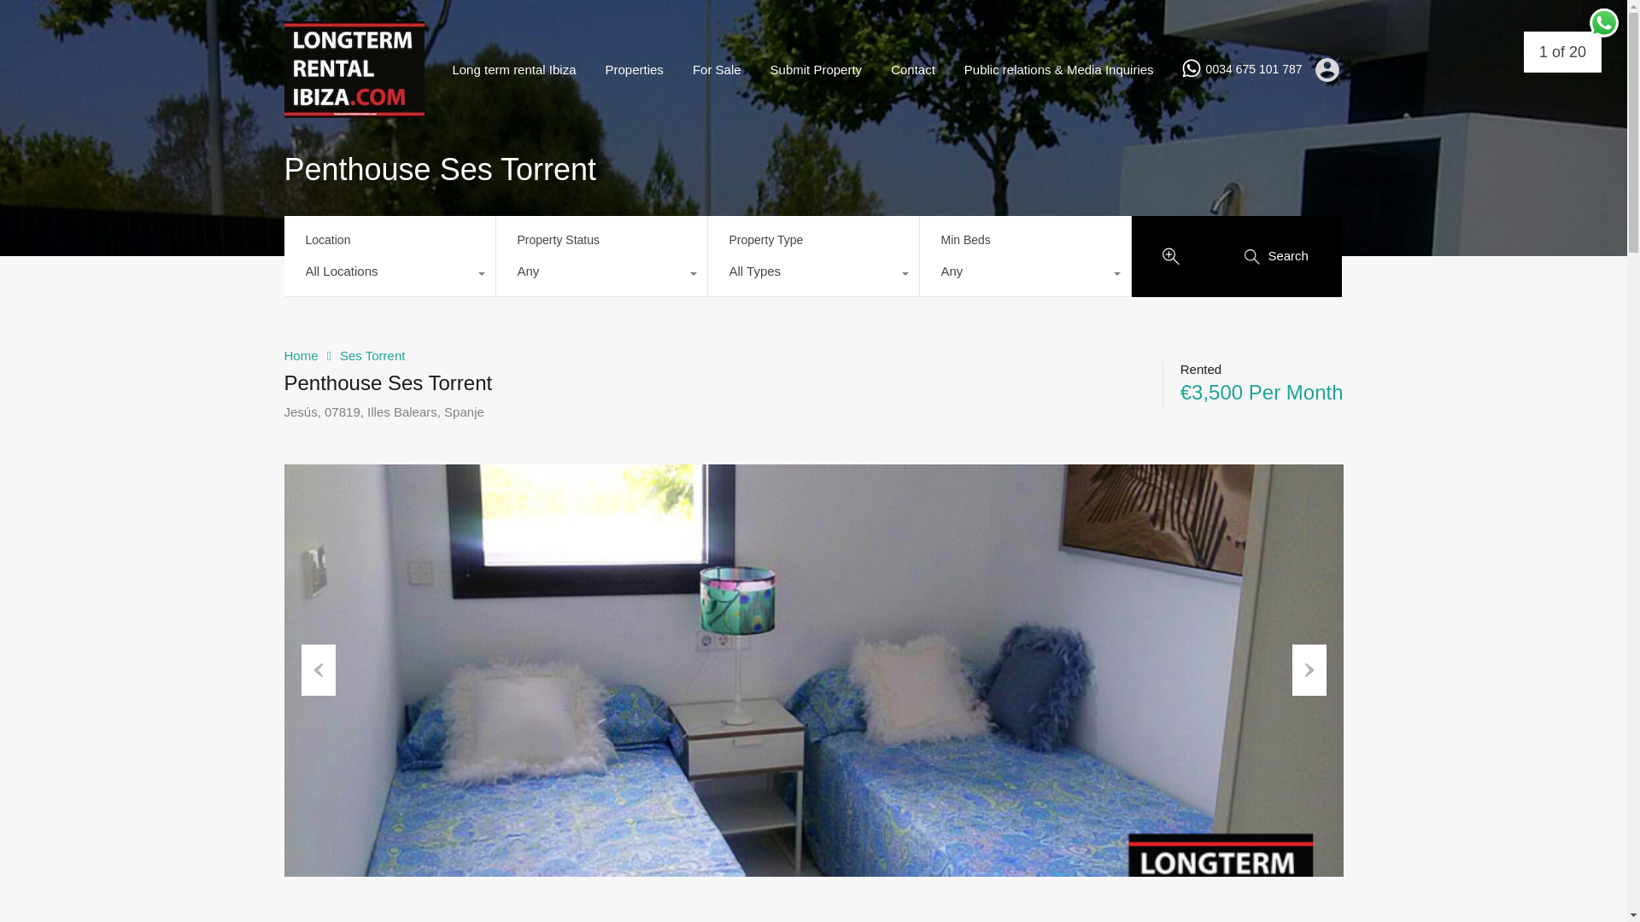  Describe the element at coordinates (1023, 275) in the screenshot. I see `Any` at that location.